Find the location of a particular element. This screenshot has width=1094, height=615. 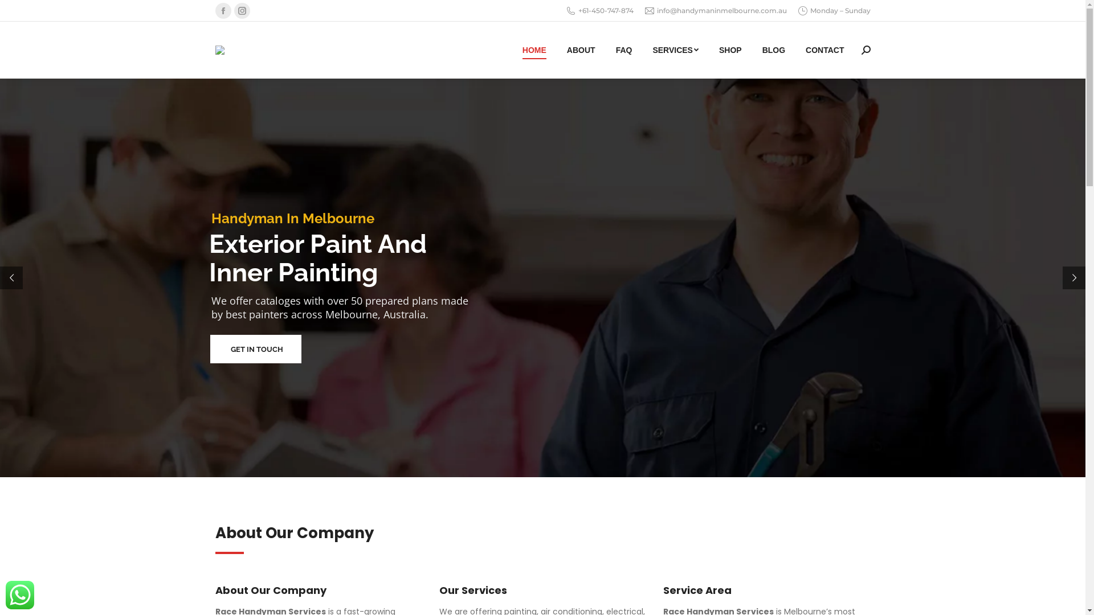

SERVICES is located at coordinates (676, 50).